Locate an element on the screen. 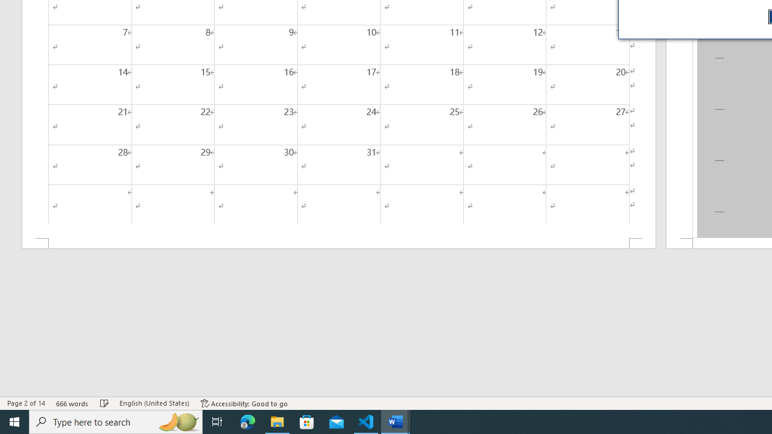 The image size is (772, 434). Visual Studio Code - 1 running window is located at coordinates (366, 422).